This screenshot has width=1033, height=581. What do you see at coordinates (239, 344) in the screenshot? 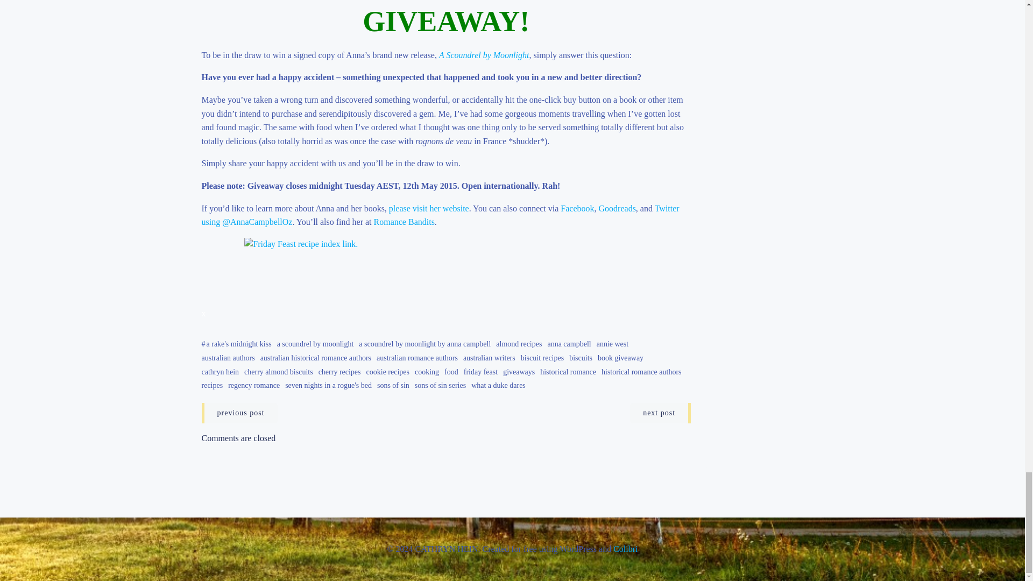
I see `A Rake's Midnight Kiss Tag` at bounding box center [239, 344].